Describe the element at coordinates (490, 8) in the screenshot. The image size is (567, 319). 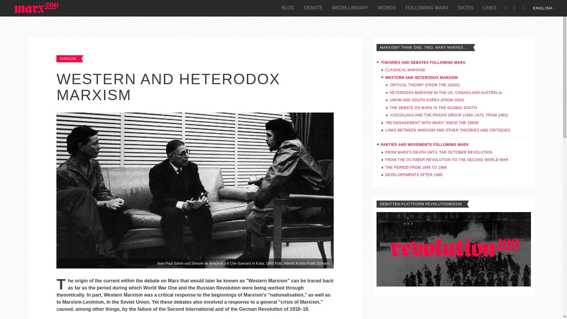
I see `LINKS` at that location.